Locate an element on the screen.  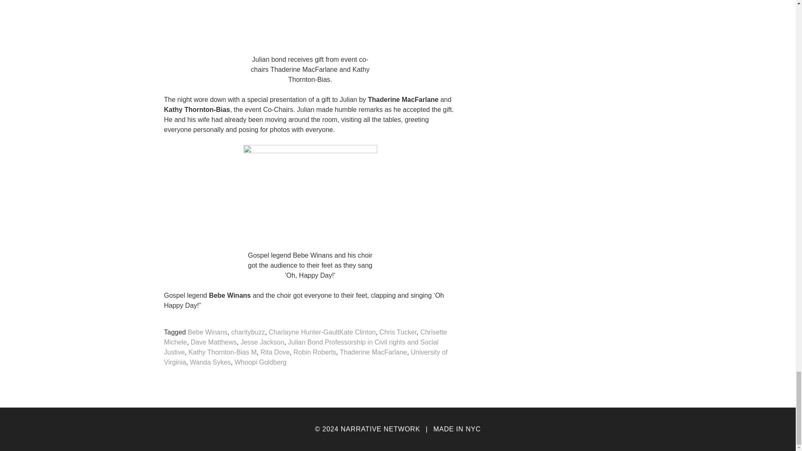
Chrisette Michele is located at coordinates (305, 337).